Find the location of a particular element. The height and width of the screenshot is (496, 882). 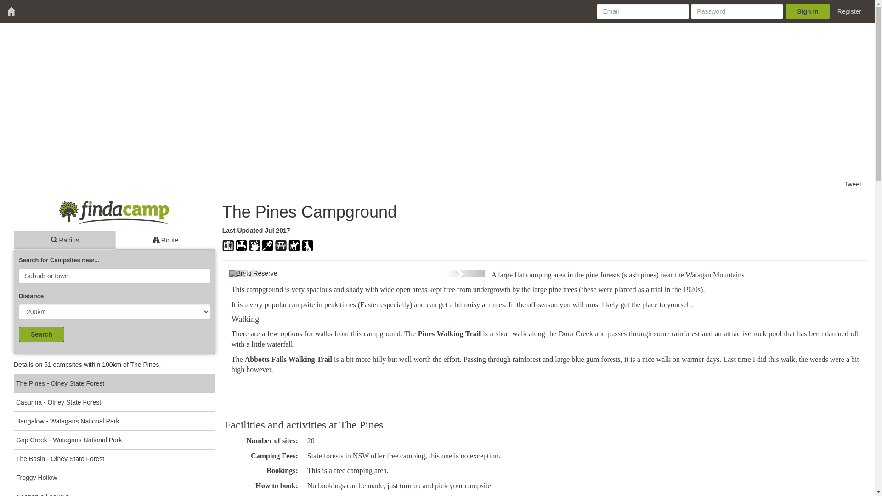

Radius is located at coordinates (65, 240).